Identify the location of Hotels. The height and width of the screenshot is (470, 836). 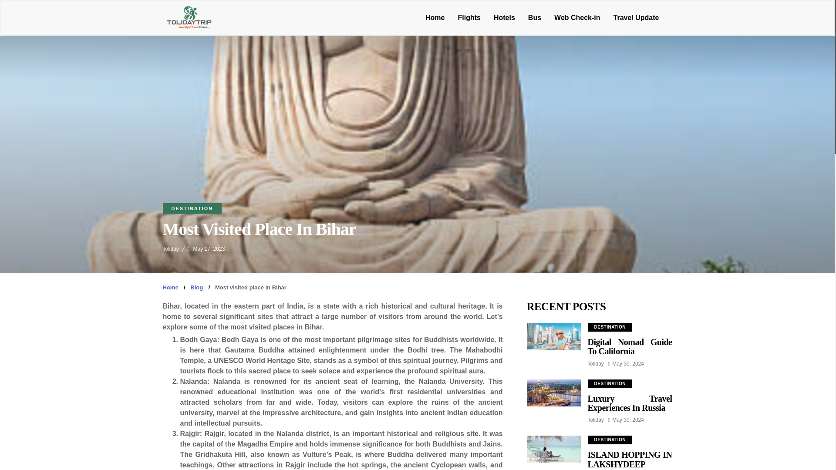
(504, 17).